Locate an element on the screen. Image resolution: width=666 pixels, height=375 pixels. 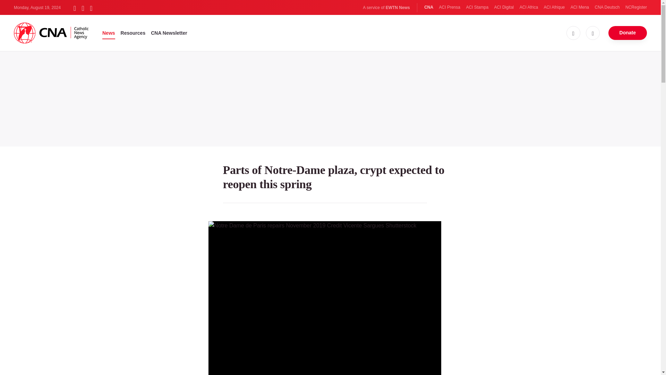
Resources is located at coordinates (133, 33).